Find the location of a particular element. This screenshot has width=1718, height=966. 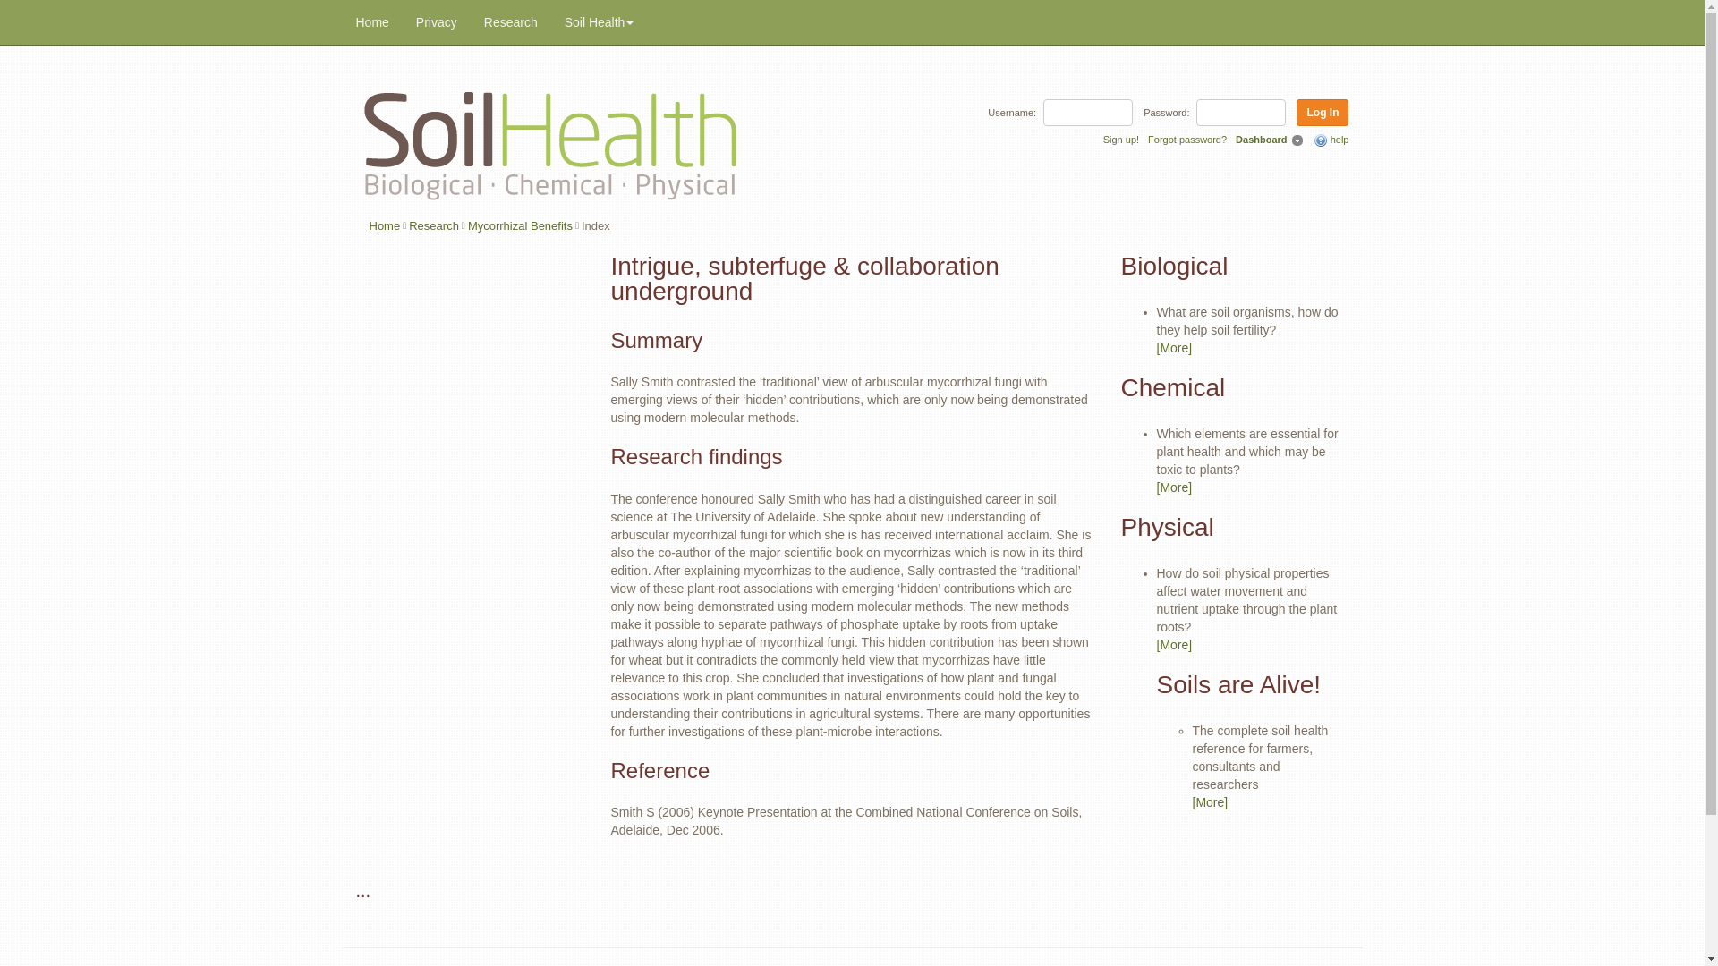

Home is located at coordinates (385, 225).